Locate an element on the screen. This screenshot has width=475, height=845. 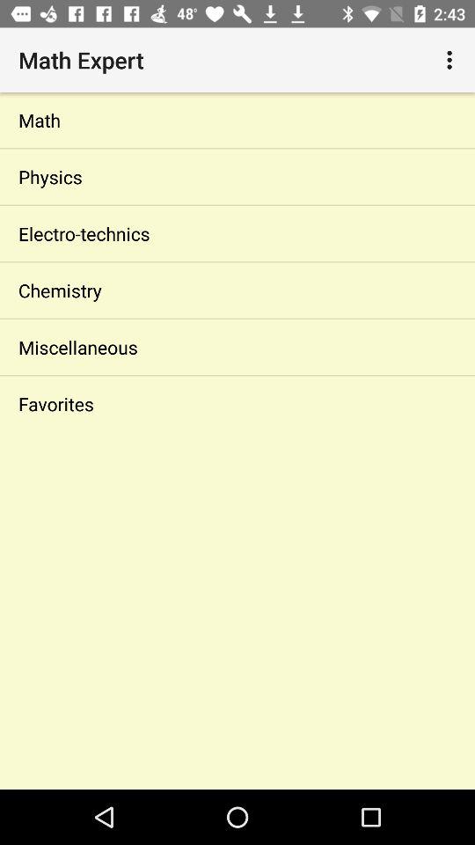
swipe until the physics is located at coordinates (237, 176).